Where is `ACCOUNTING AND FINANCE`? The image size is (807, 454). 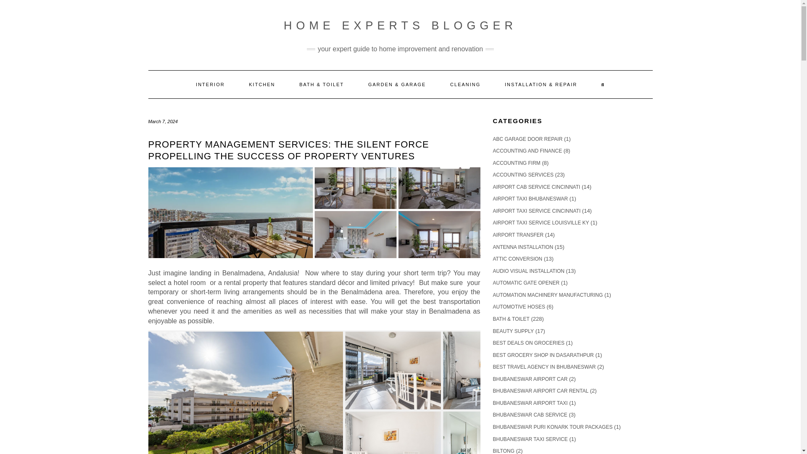
ACCOUNTING AND FINANCE is located at coordinates (527, 151).